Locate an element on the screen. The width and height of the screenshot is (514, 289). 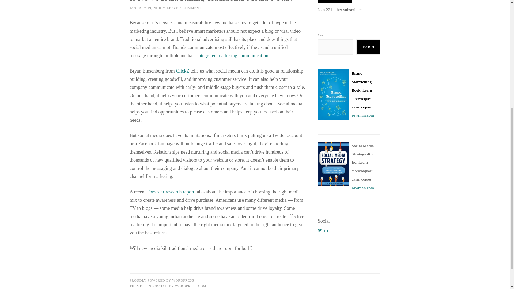
ClickZ is located at coordinates (182, 71).